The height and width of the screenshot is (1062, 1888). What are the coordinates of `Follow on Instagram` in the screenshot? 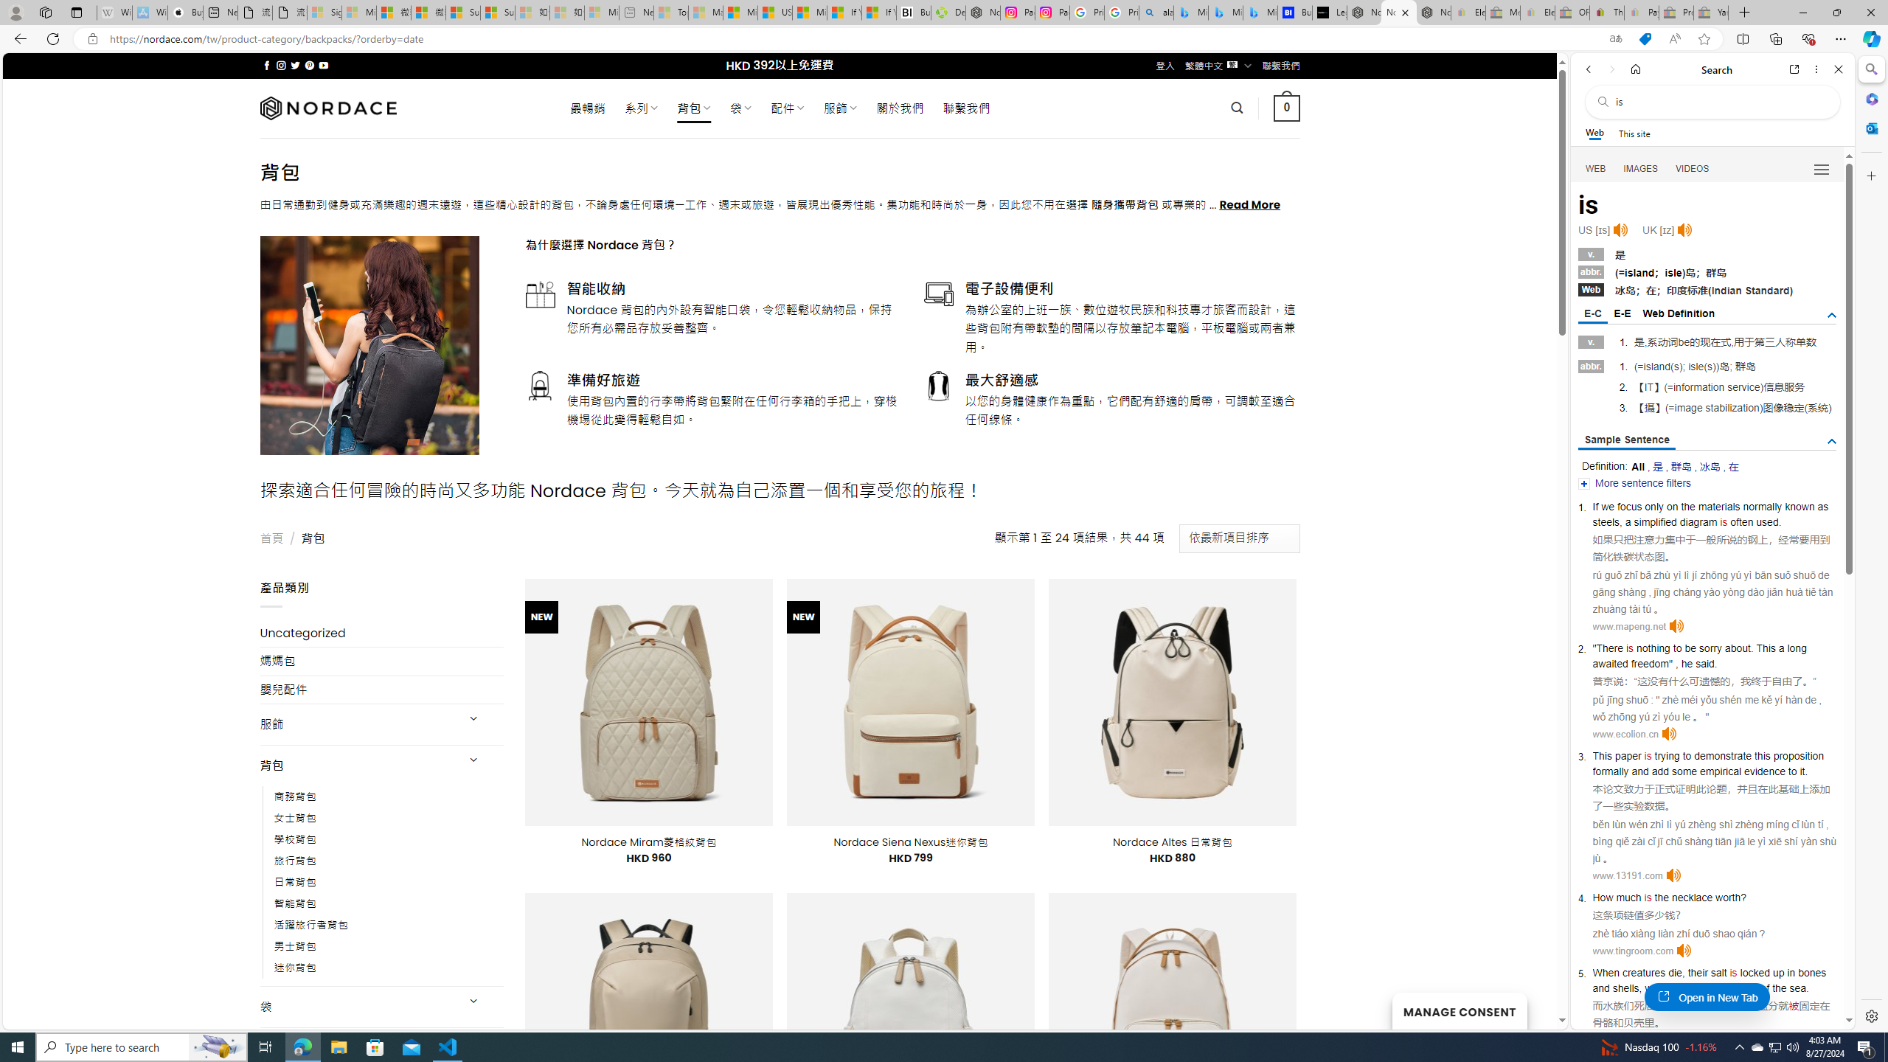 It's located at (281, 65).